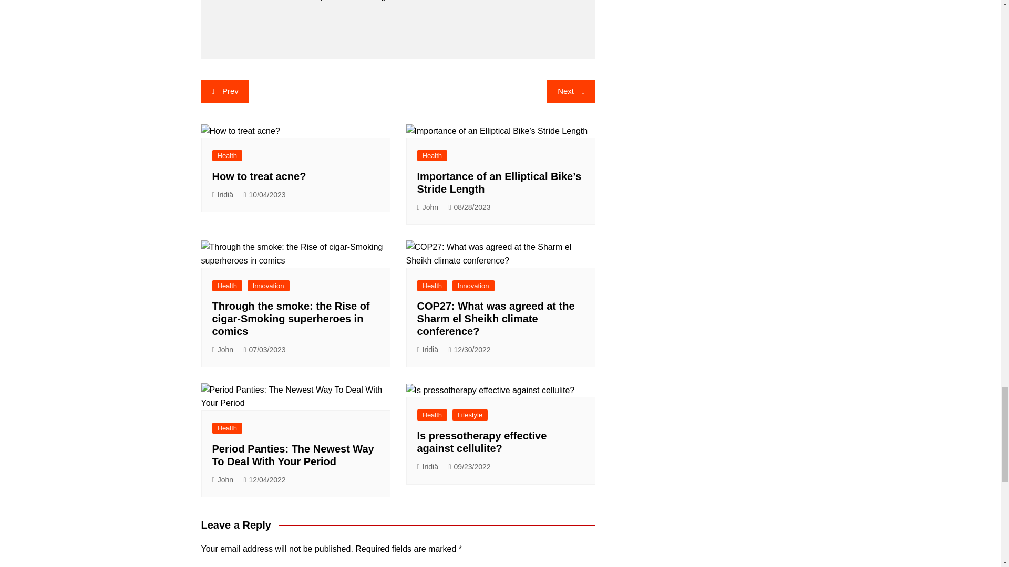 This screenshot has width=1009, height=567. I want to click on Prev, so click(224, 91).